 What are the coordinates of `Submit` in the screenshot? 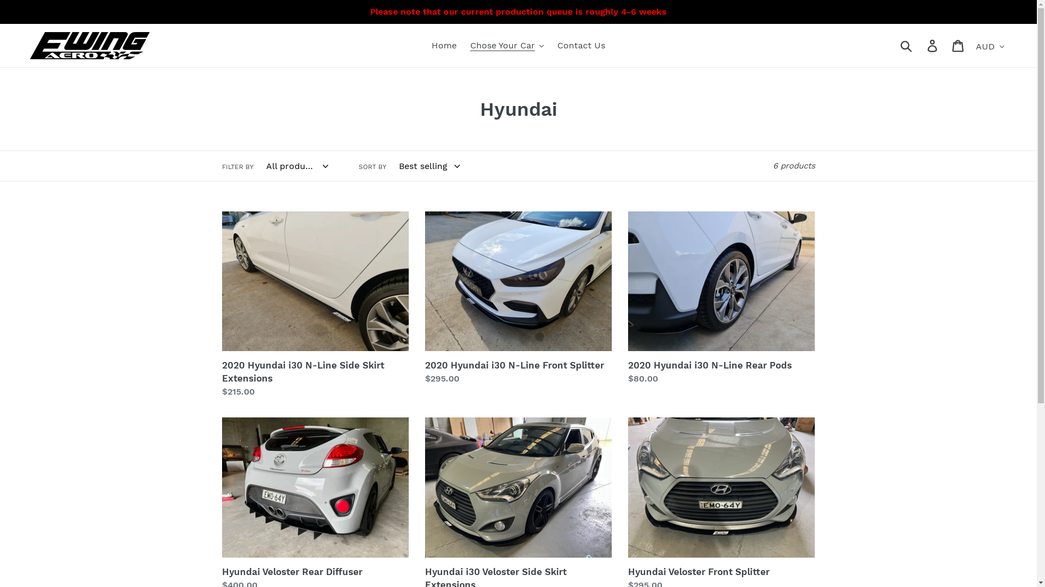 It's located at (907, 46).